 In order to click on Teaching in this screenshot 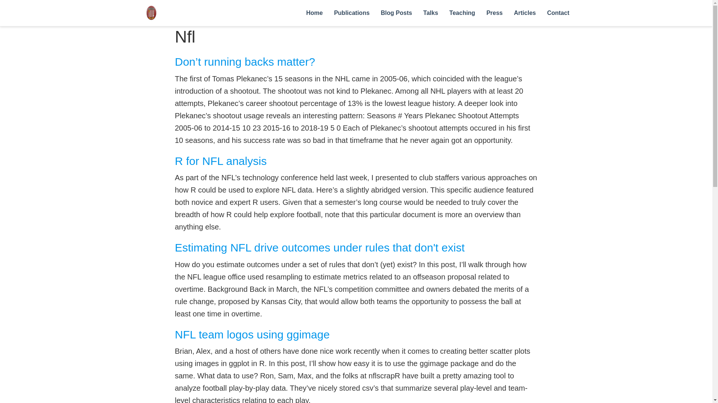, I will do `click(462, 13)`.